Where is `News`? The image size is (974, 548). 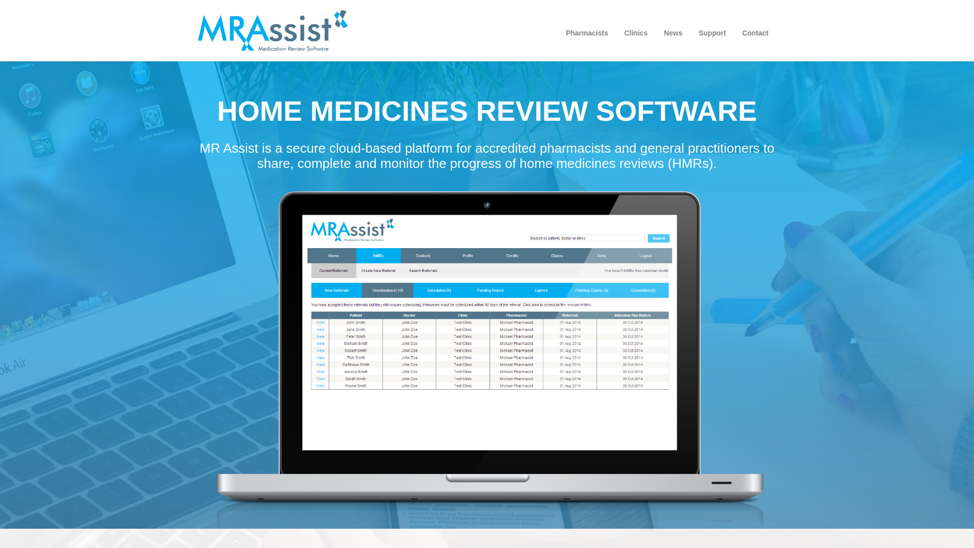
News is located at coordinates (674, 33).